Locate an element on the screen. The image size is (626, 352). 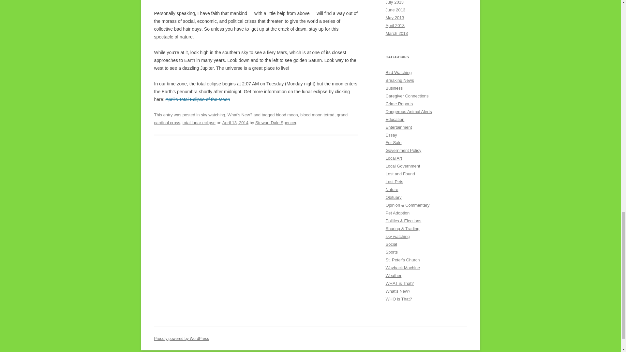
blood moon is located at coordinates (287, 115).